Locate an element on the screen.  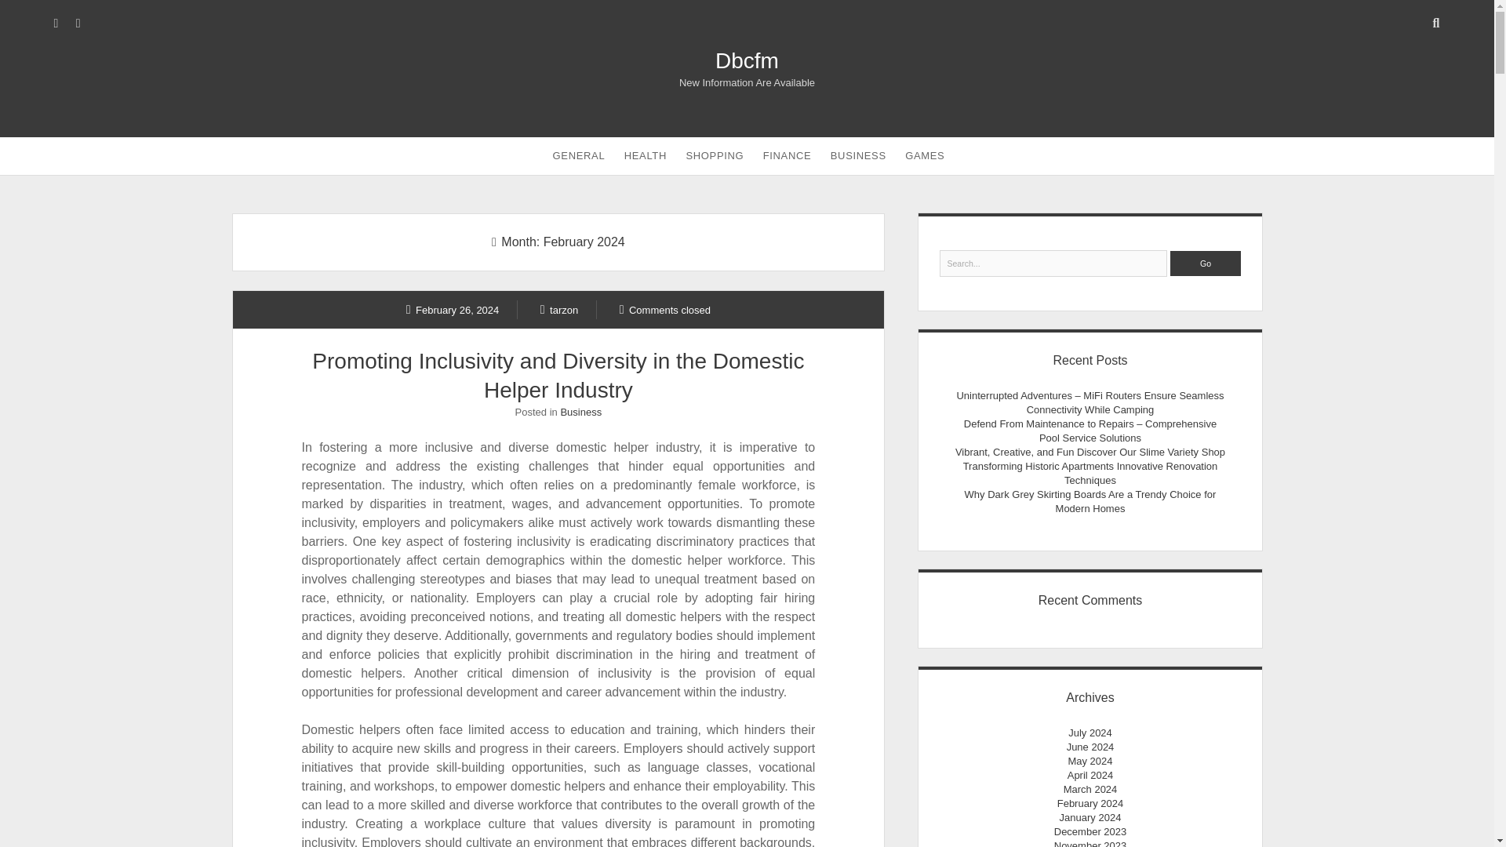
BUSINESS is located at coordinates (858, 155).